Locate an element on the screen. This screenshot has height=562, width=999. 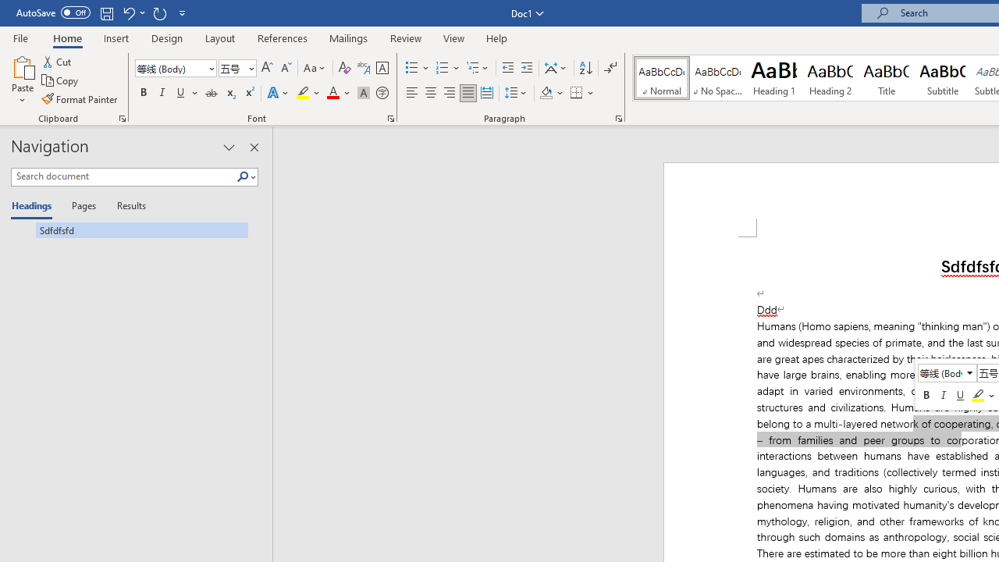
Heading 2 is located at coordinates (830, 78).